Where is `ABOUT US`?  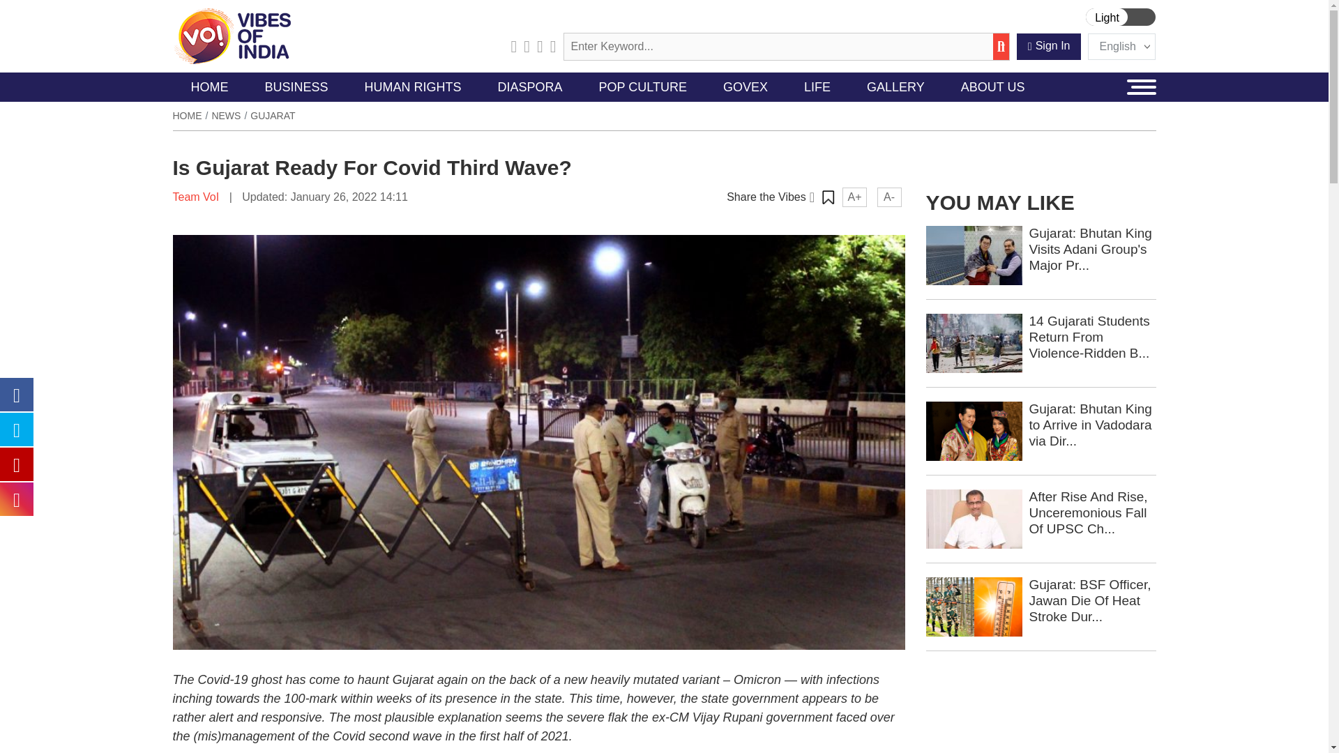 ABOUT US is located at coordinates (992, 86).